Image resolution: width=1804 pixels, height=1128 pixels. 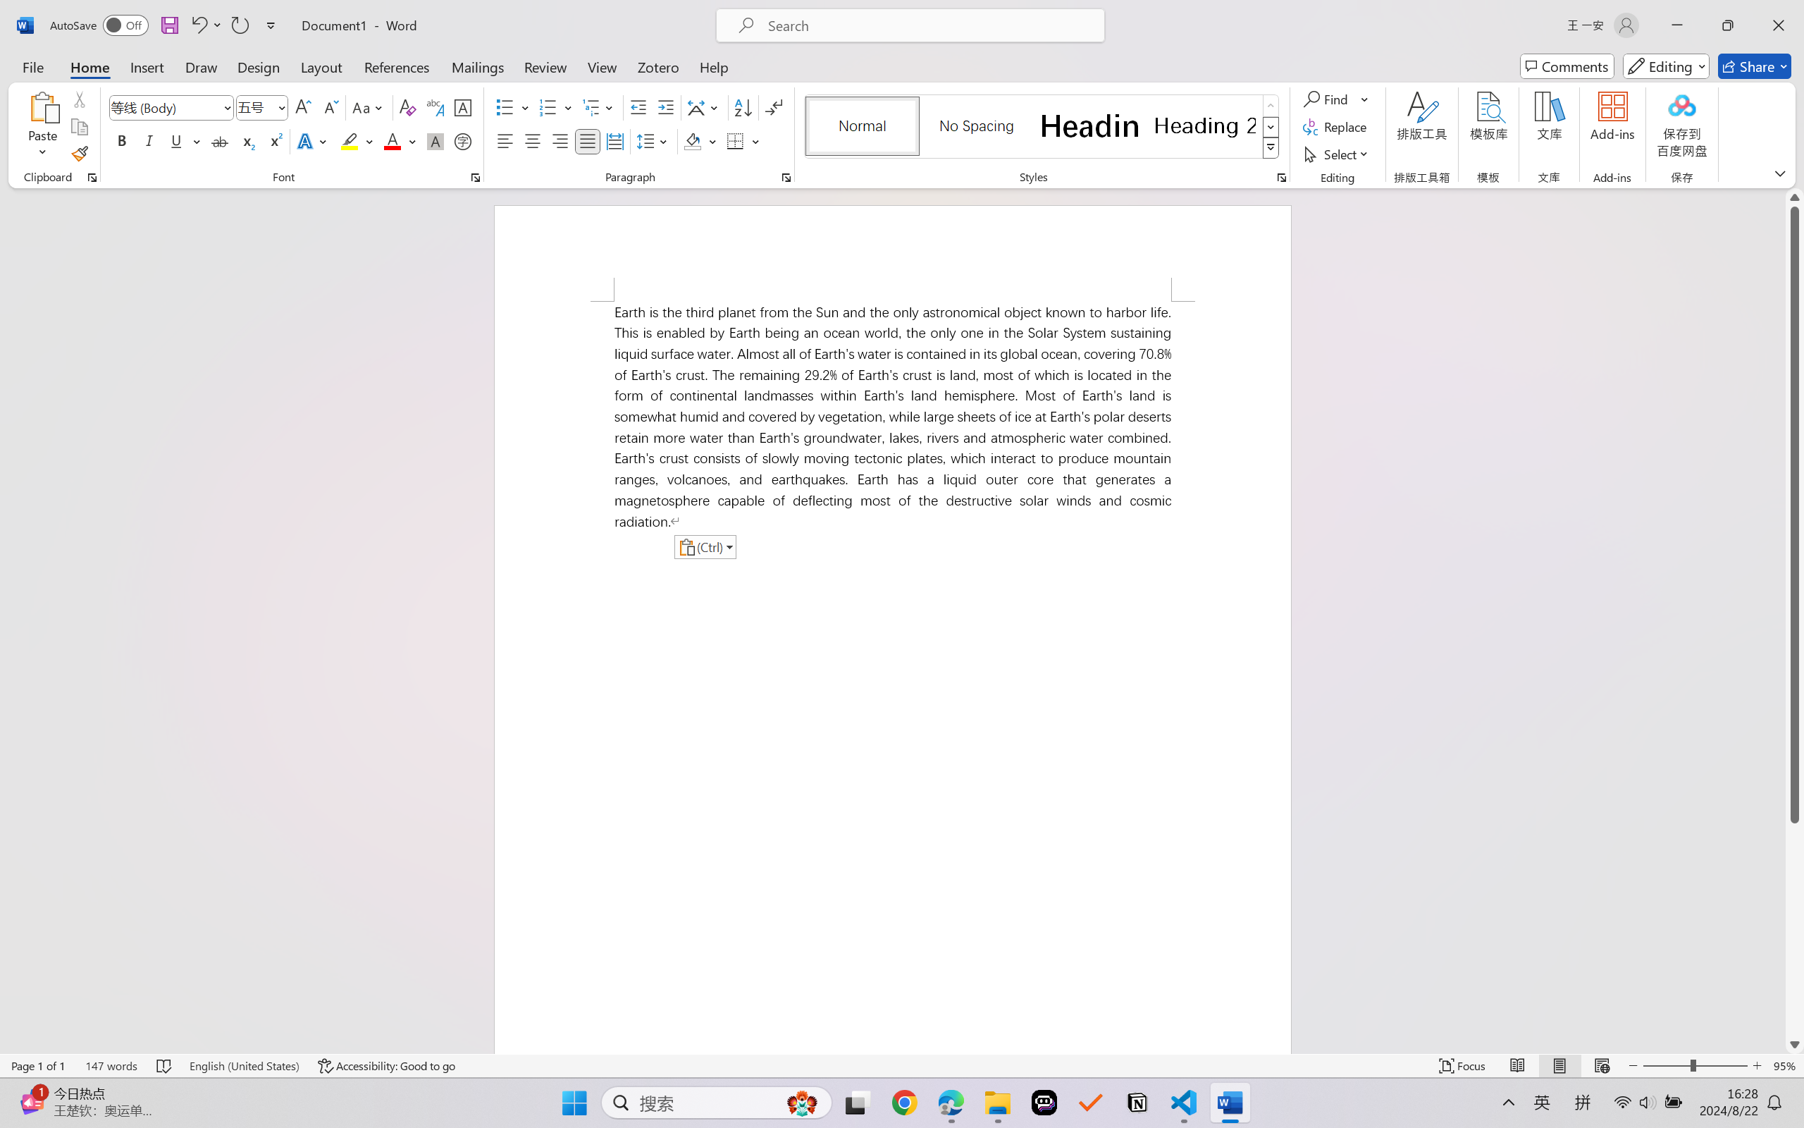 What do you see at coordinates (705, 107) in the screenshot?
I see `Asian Layout` at bounding box center [705, 107].